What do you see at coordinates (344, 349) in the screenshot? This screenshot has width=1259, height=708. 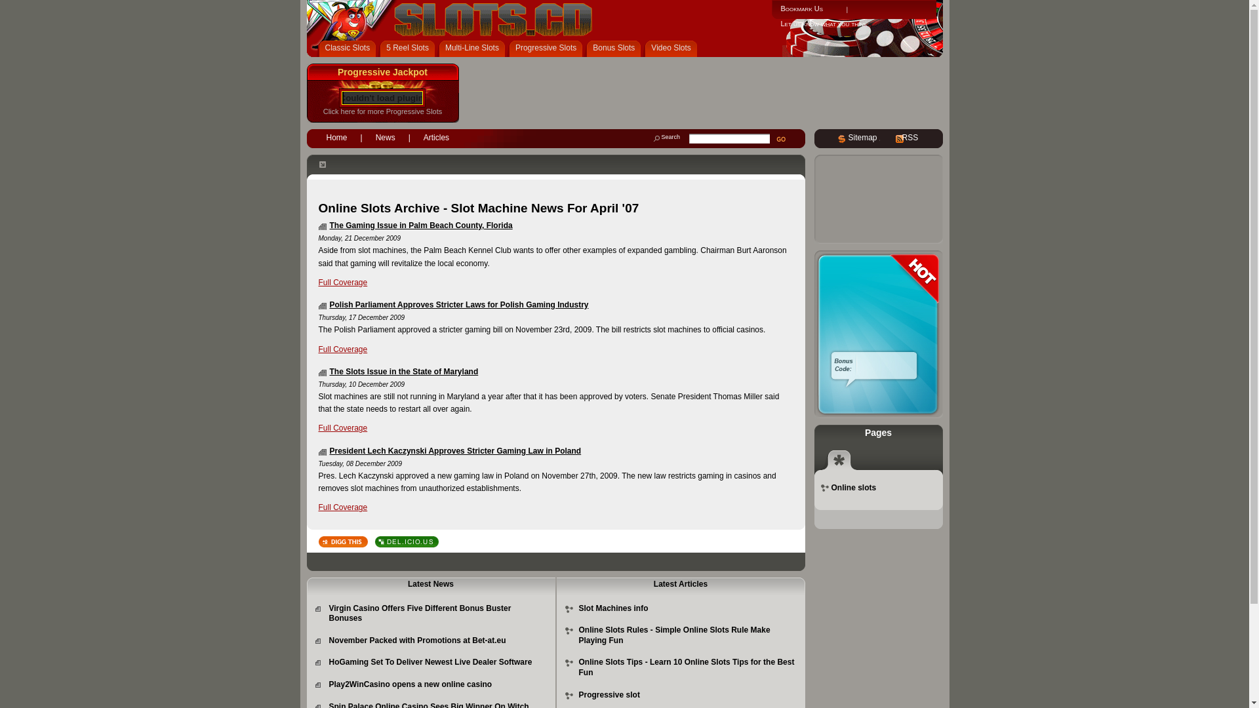 I see `Full Coverage` at bounding box center [344, 349].